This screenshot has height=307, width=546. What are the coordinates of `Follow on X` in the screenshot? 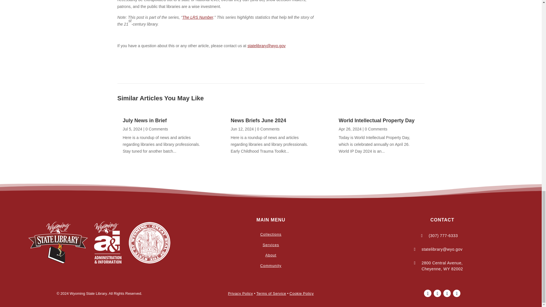 It's located at (437, 293).